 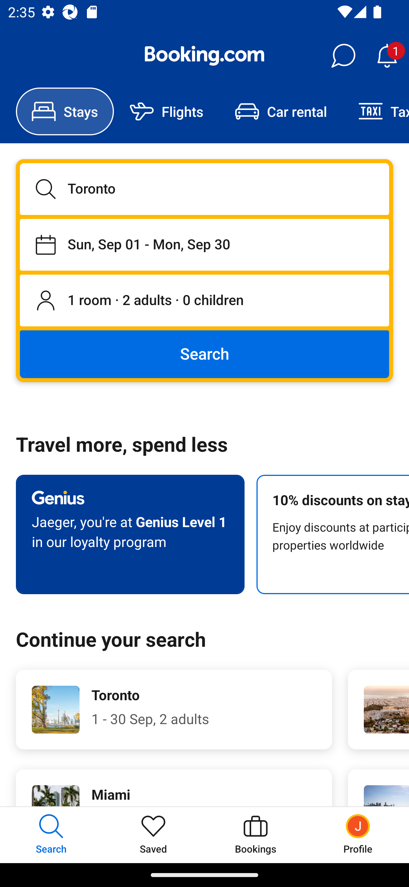 I want to click on Staying from Sun, Sep 01 until Mon, Sep 30, so click(x=204, y=244).